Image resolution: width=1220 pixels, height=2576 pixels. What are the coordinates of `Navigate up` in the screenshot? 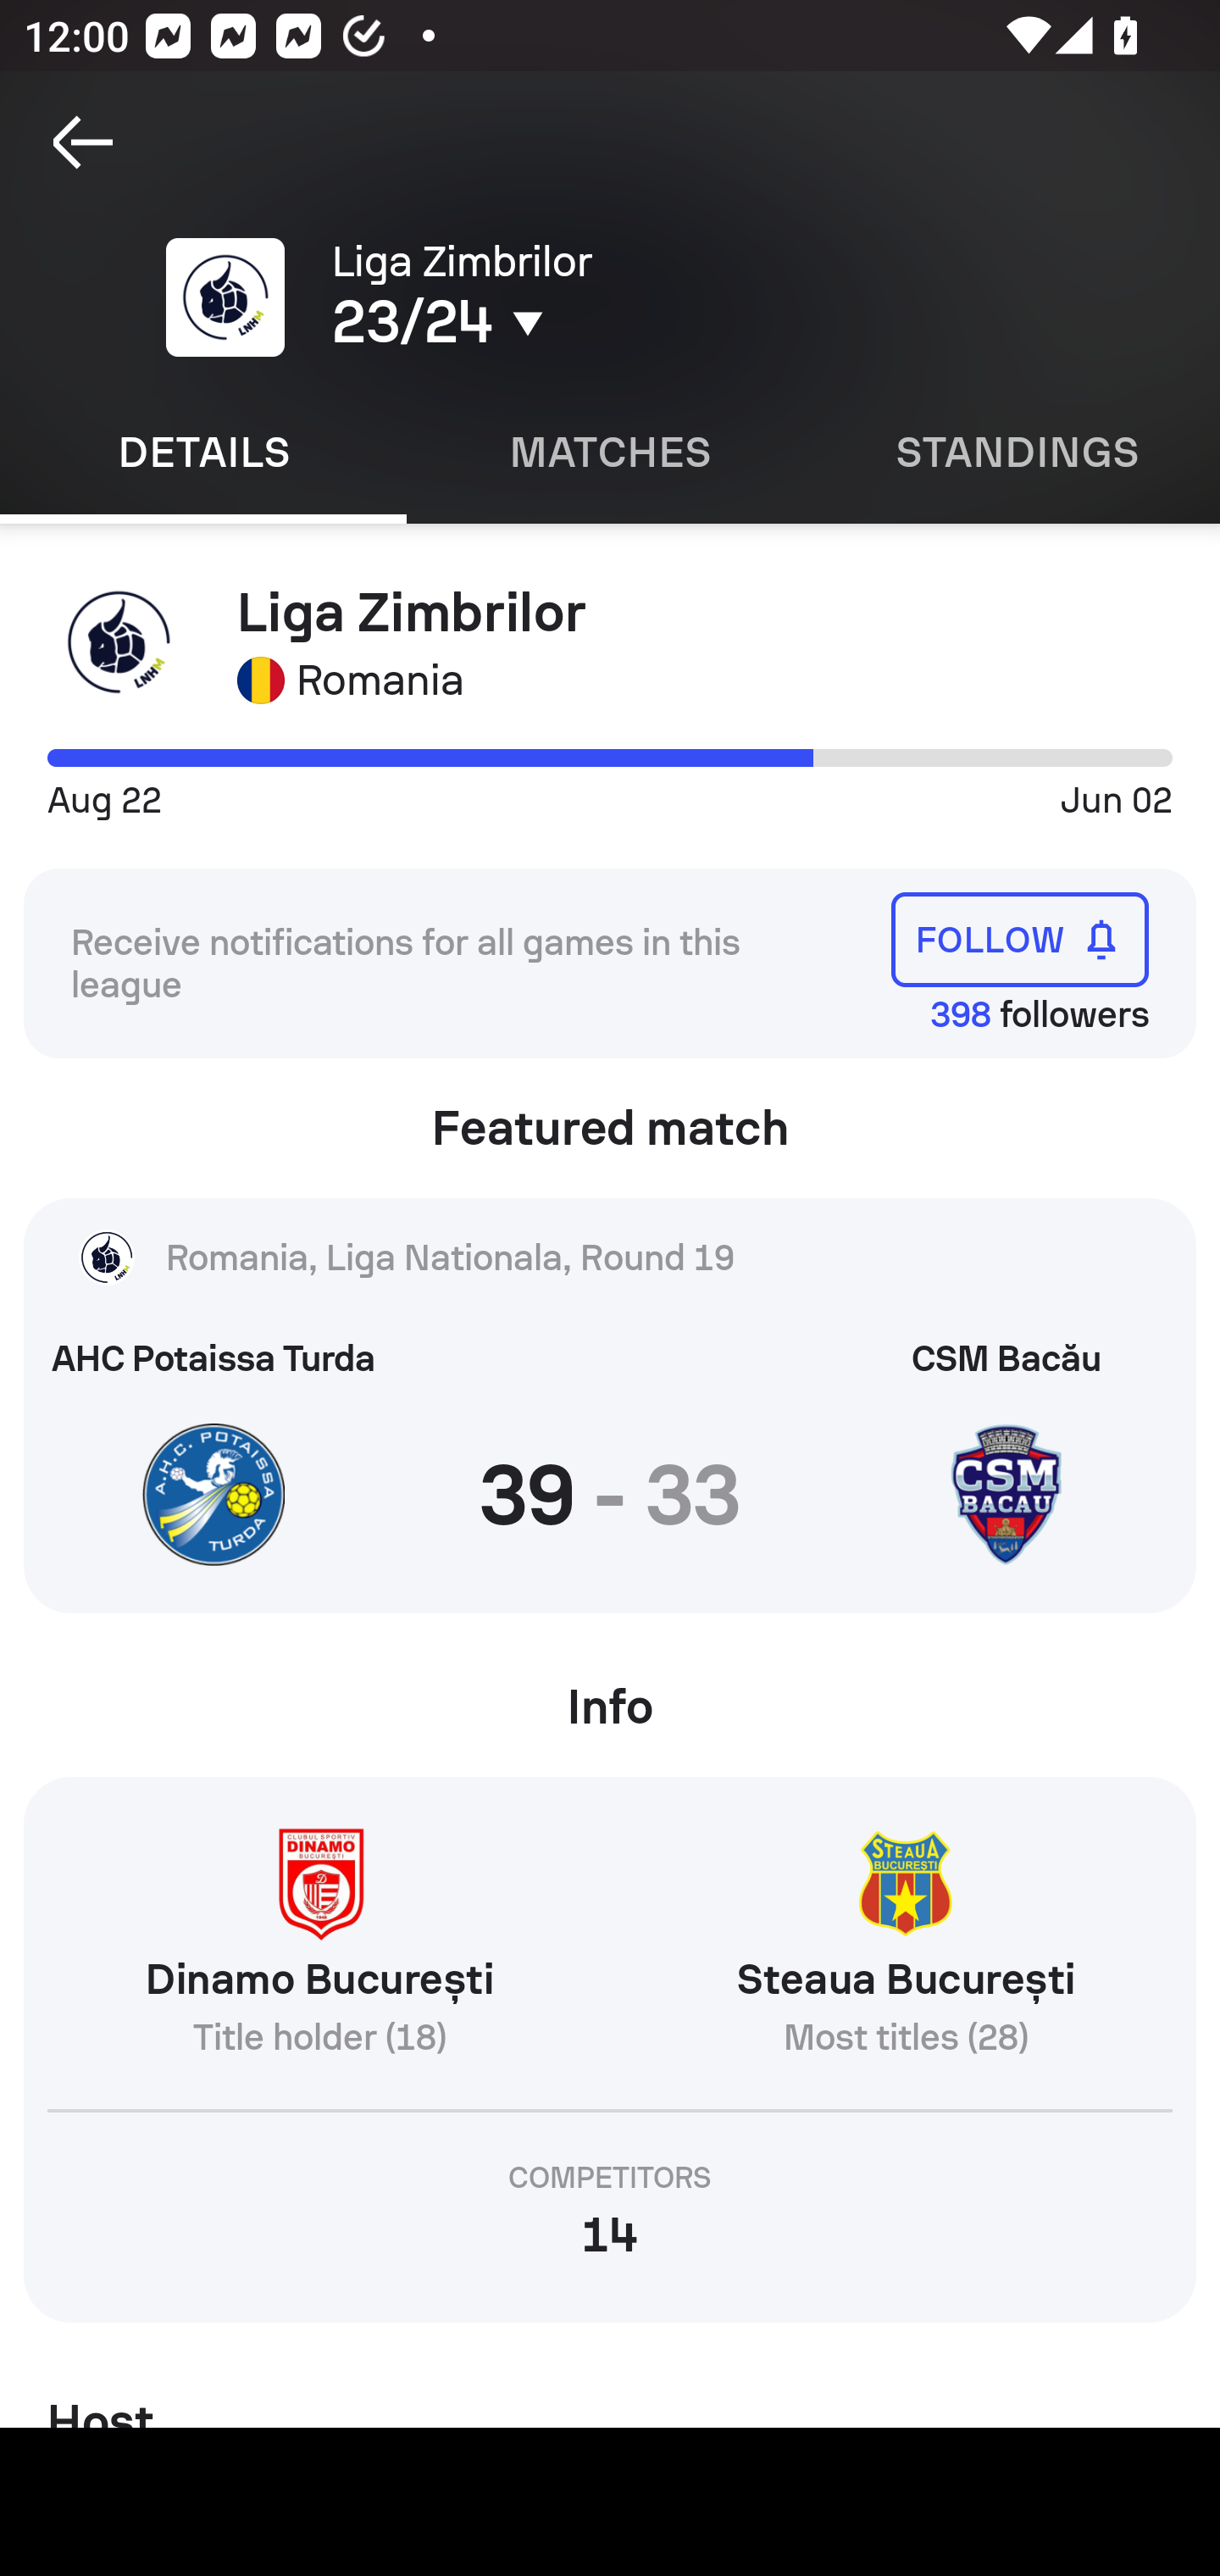 It's located at (83, 142).